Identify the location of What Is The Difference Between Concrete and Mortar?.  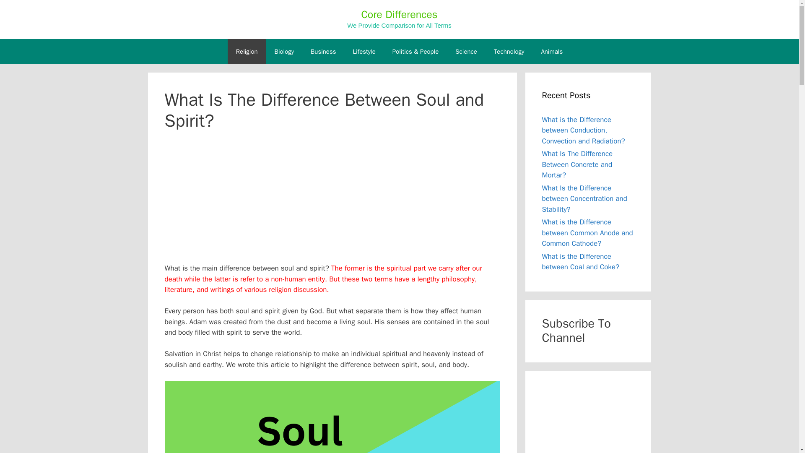
(577, 164).